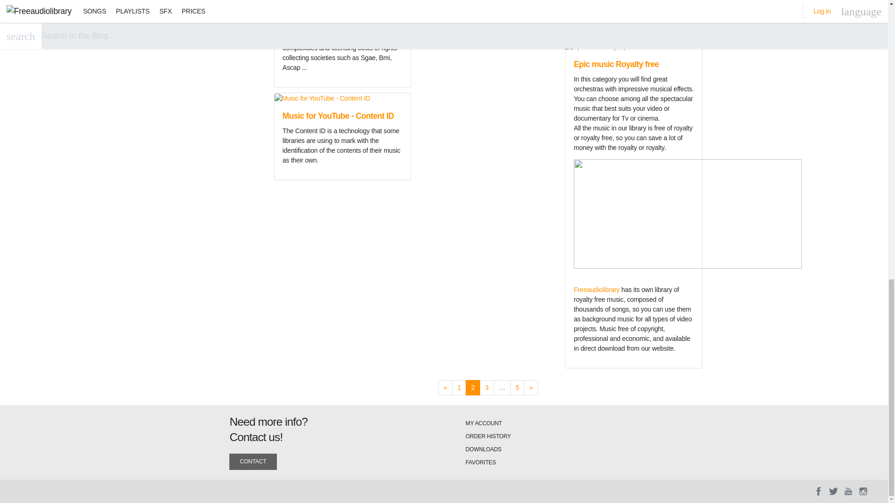 The width and height of the screenshot is (895, 503). Describe the element at coordinates (488, 436) in the screenshot. I see `Order history` at that location.